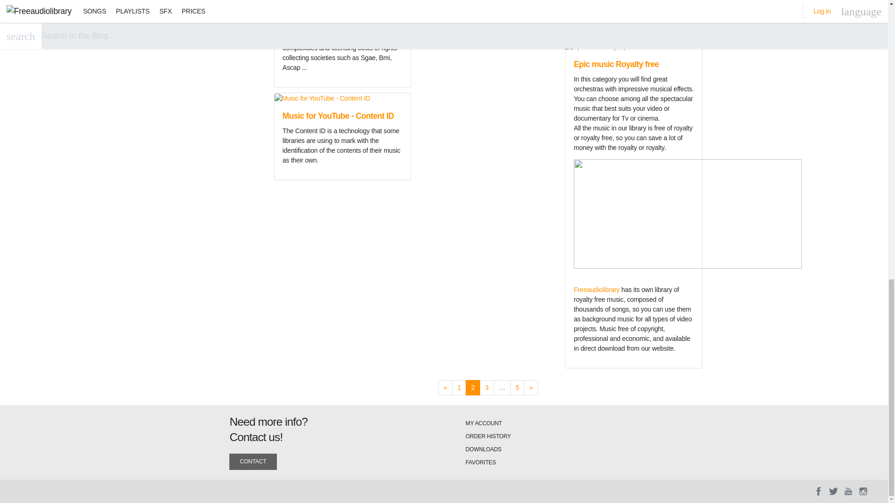 The width and height of the screenshot is (895, 503). Describe the element at coordinates (488, 436) in the screenshot. I see `Order history` at that location.